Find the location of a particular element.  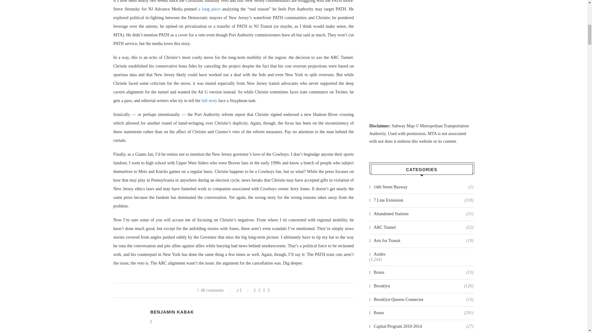

full story is located at coordinates (209, 101).